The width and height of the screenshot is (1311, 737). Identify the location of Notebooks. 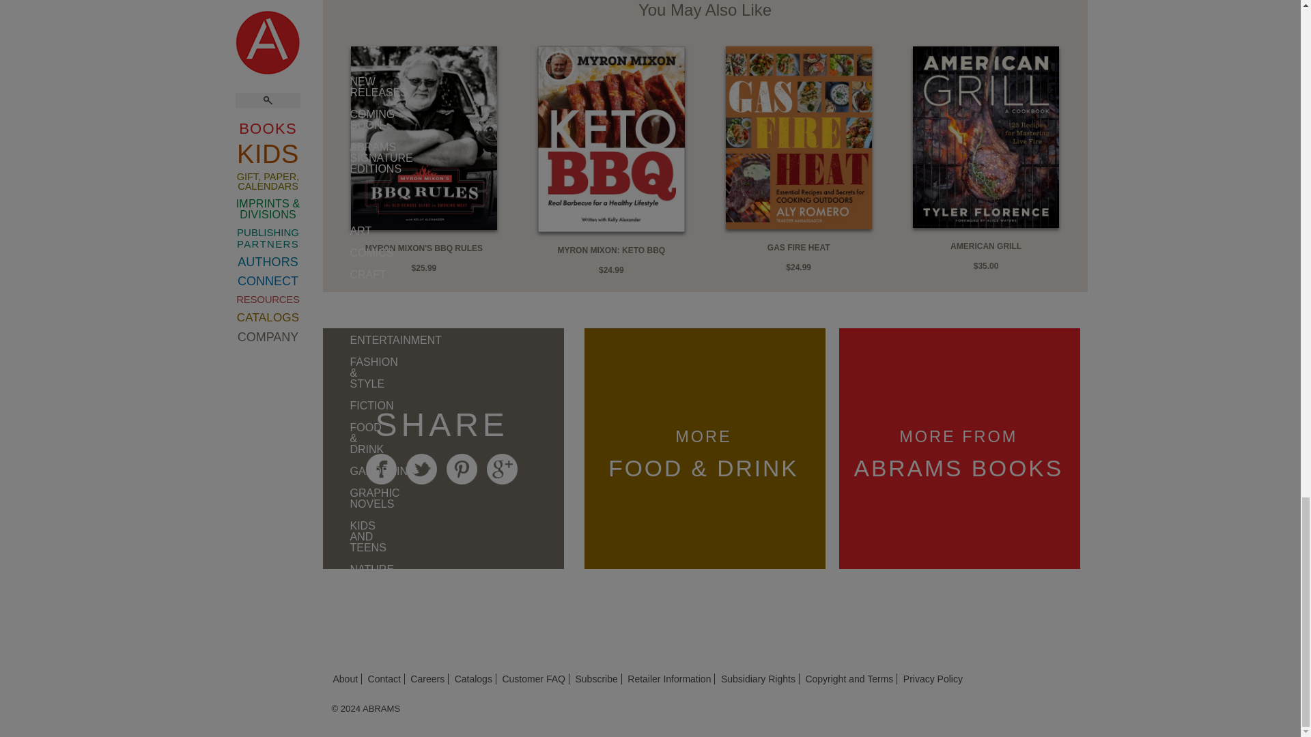
(336, 390).